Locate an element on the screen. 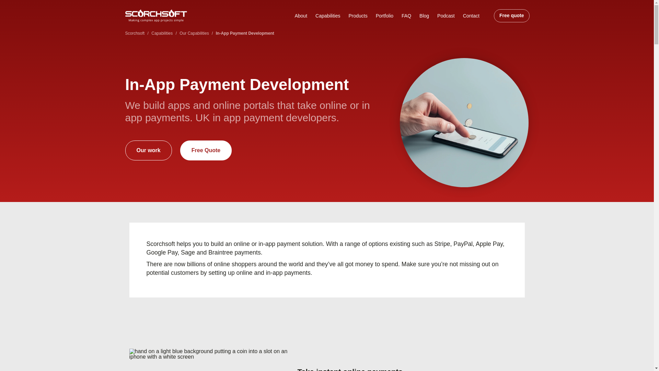  Free quote is located at coordinates (511, 16).